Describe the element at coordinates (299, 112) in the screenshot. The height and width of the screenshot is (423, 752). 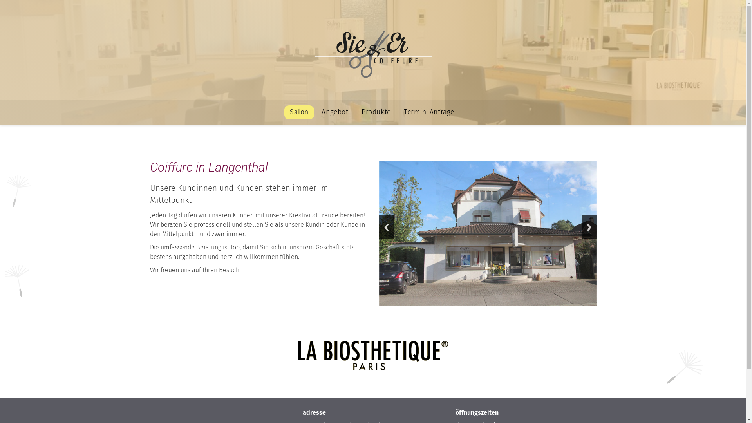
I see `Salon` at that location.